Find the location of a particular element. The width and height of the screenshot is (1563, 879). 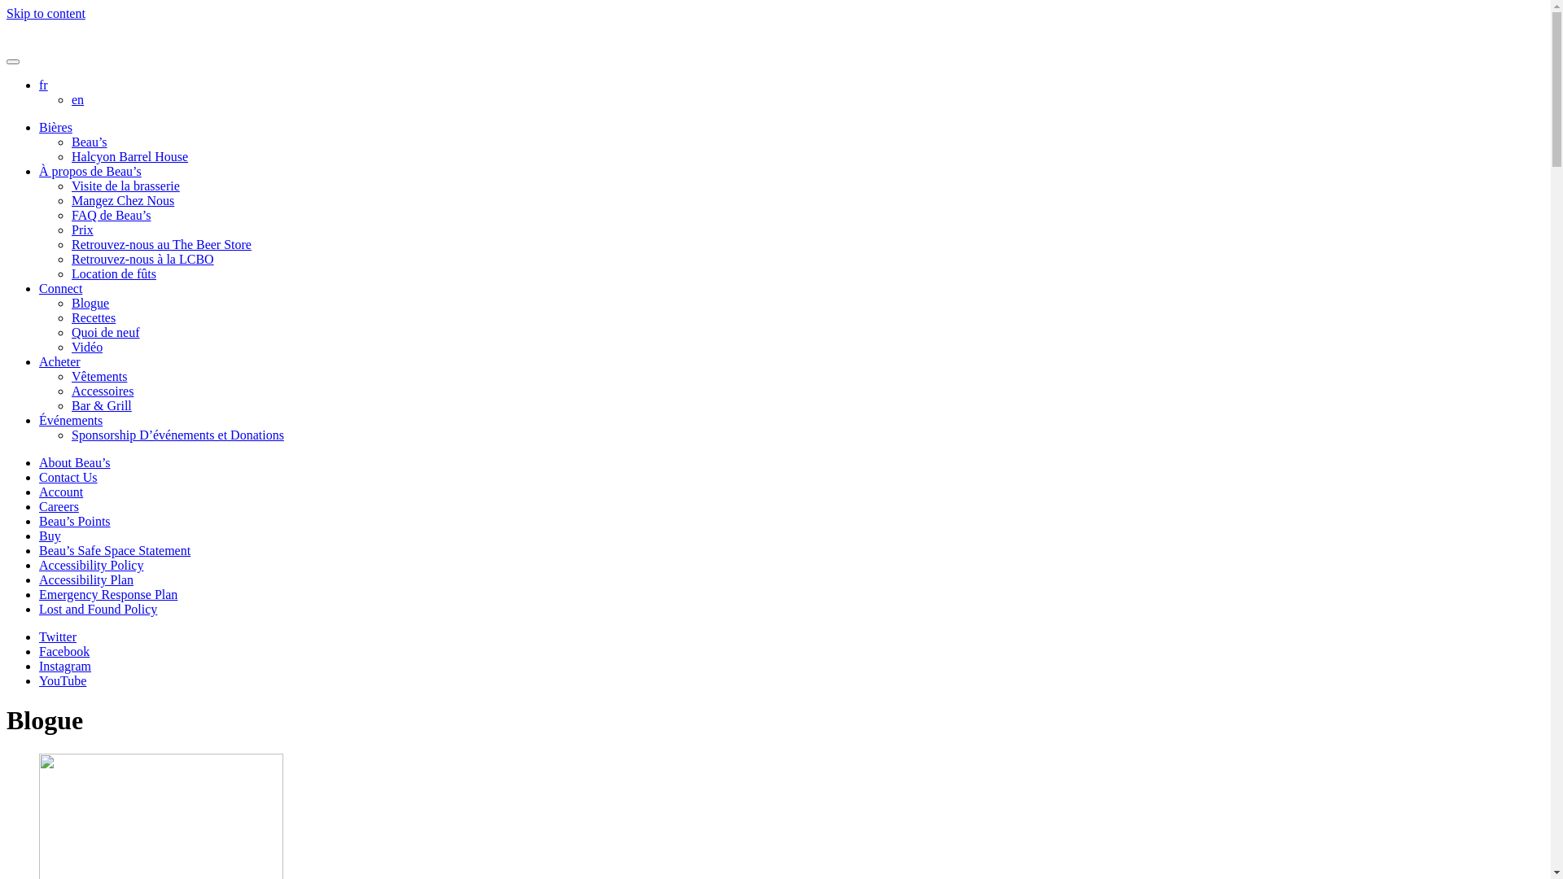

Contact Us is located at coordinates (68, 477).